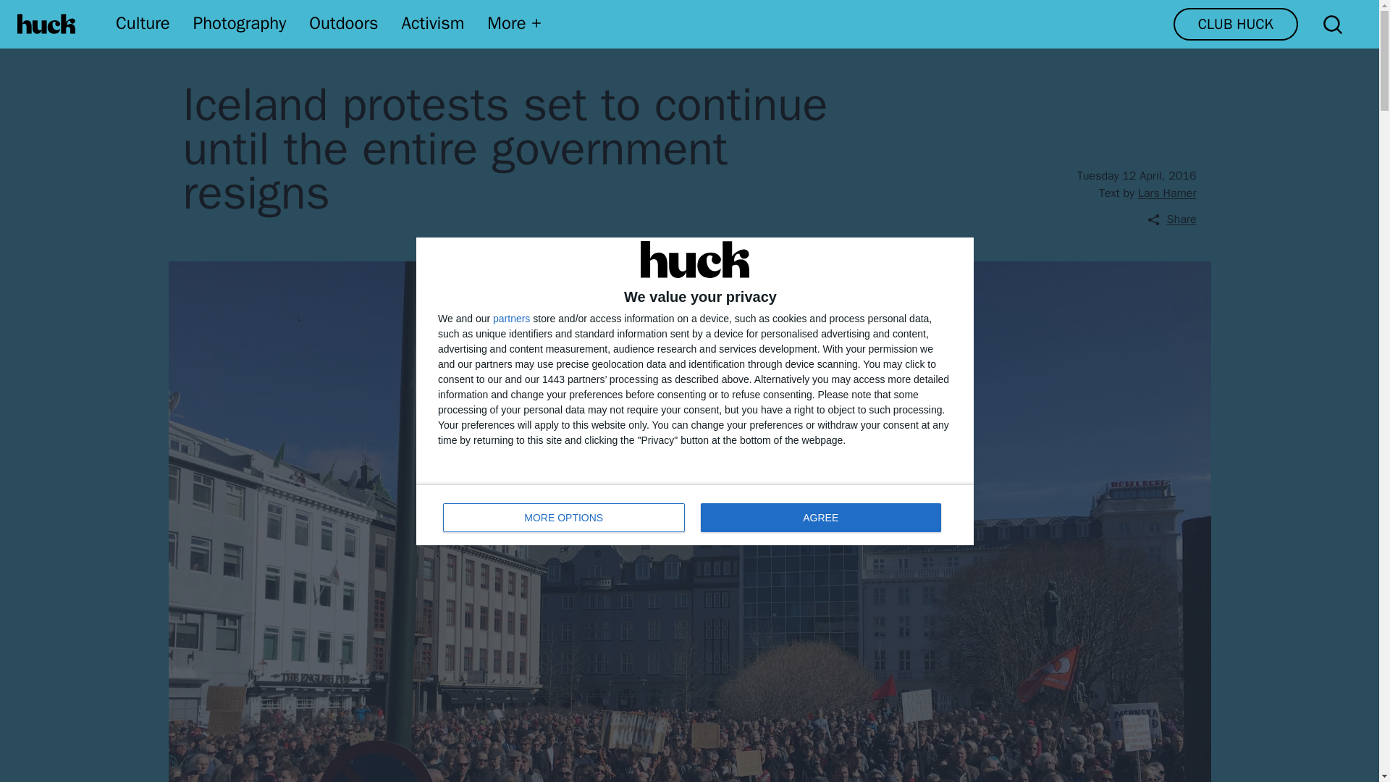 This screenshot has height=782, width=1390. Describe the element at coordinates (695, 514) in the screenshot. I see `Huck` at that location.